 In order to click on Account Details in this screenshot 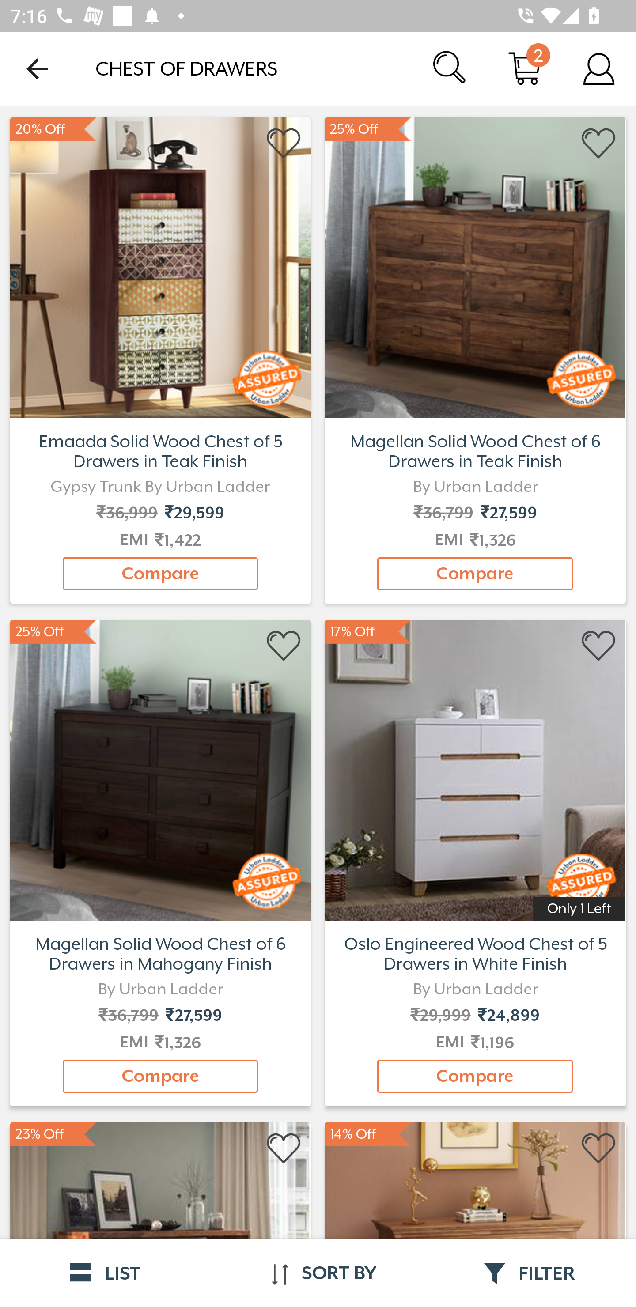, I will do `click(599, 68)`.